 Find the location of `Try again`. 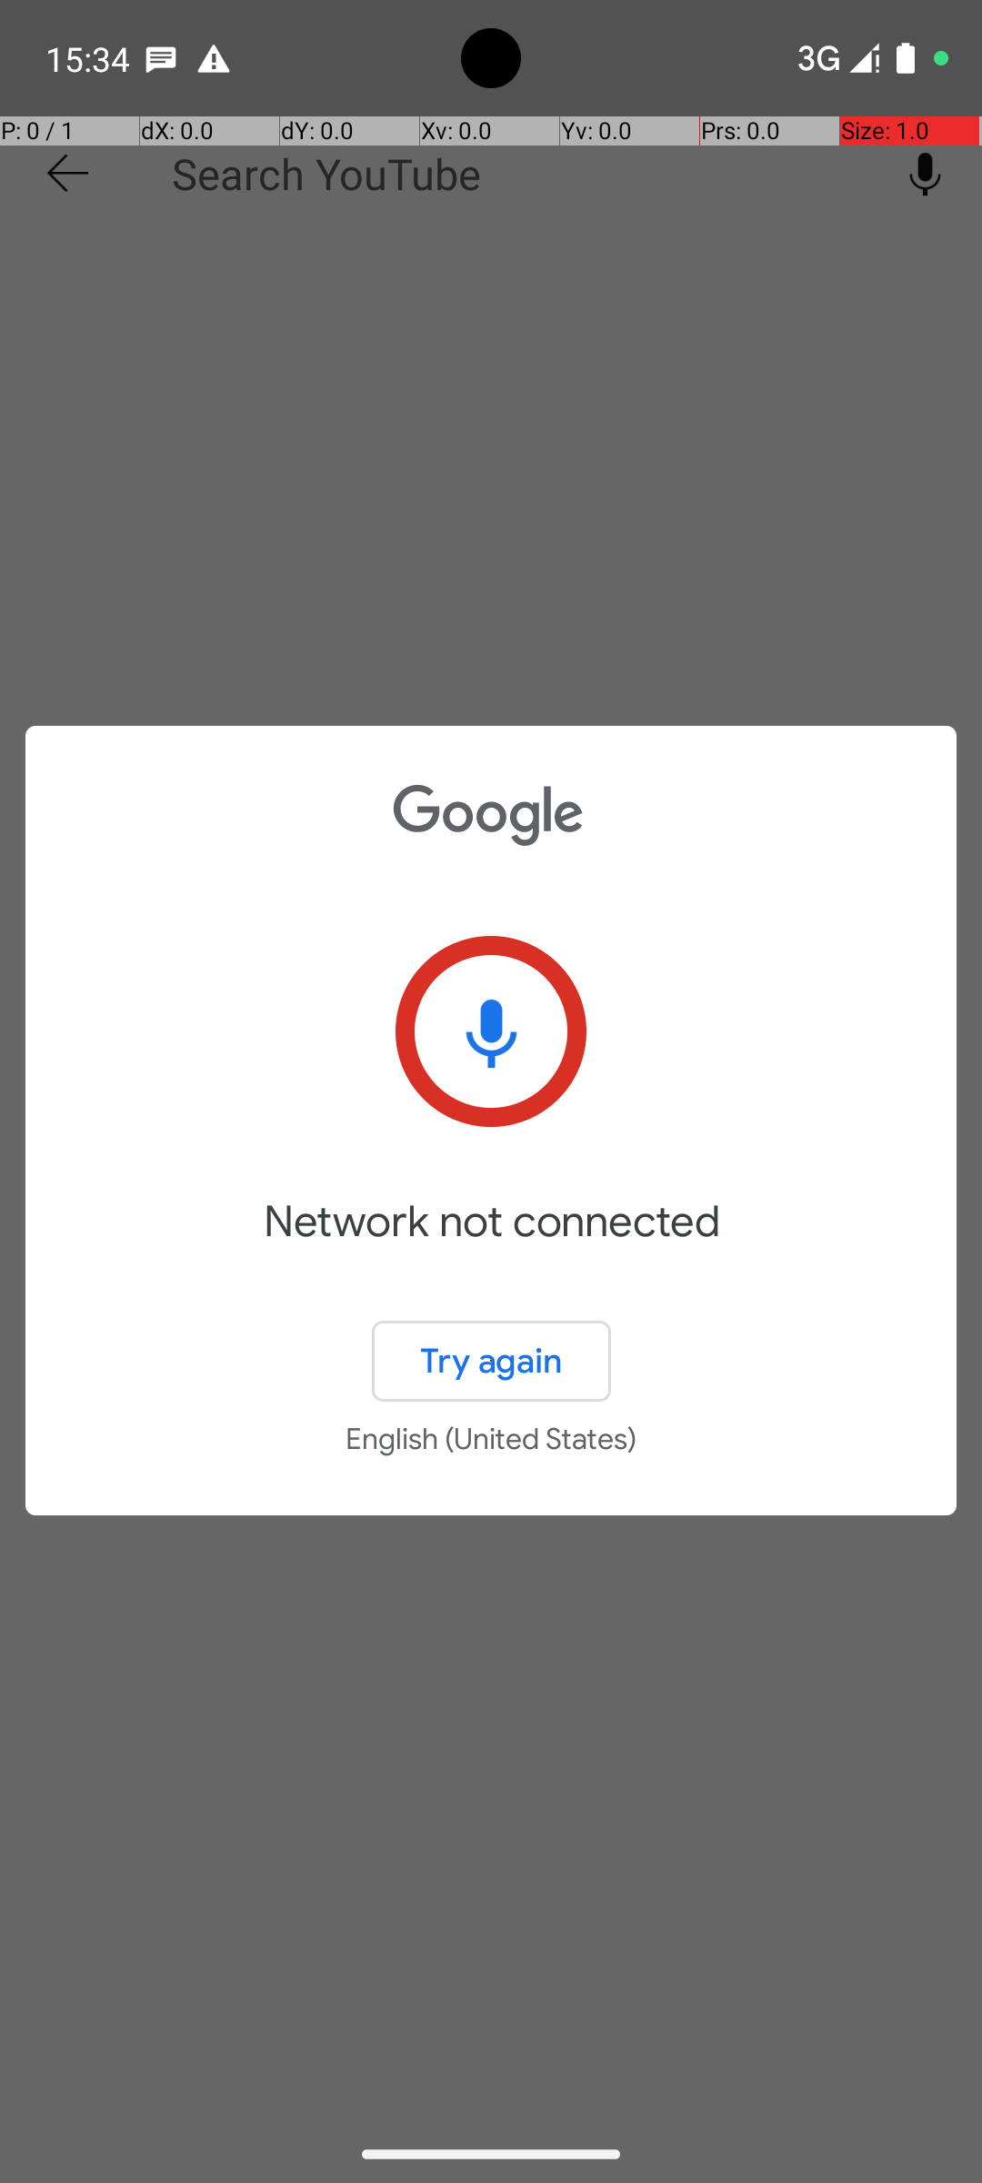

Try again is located at coordinates (491, 1361).